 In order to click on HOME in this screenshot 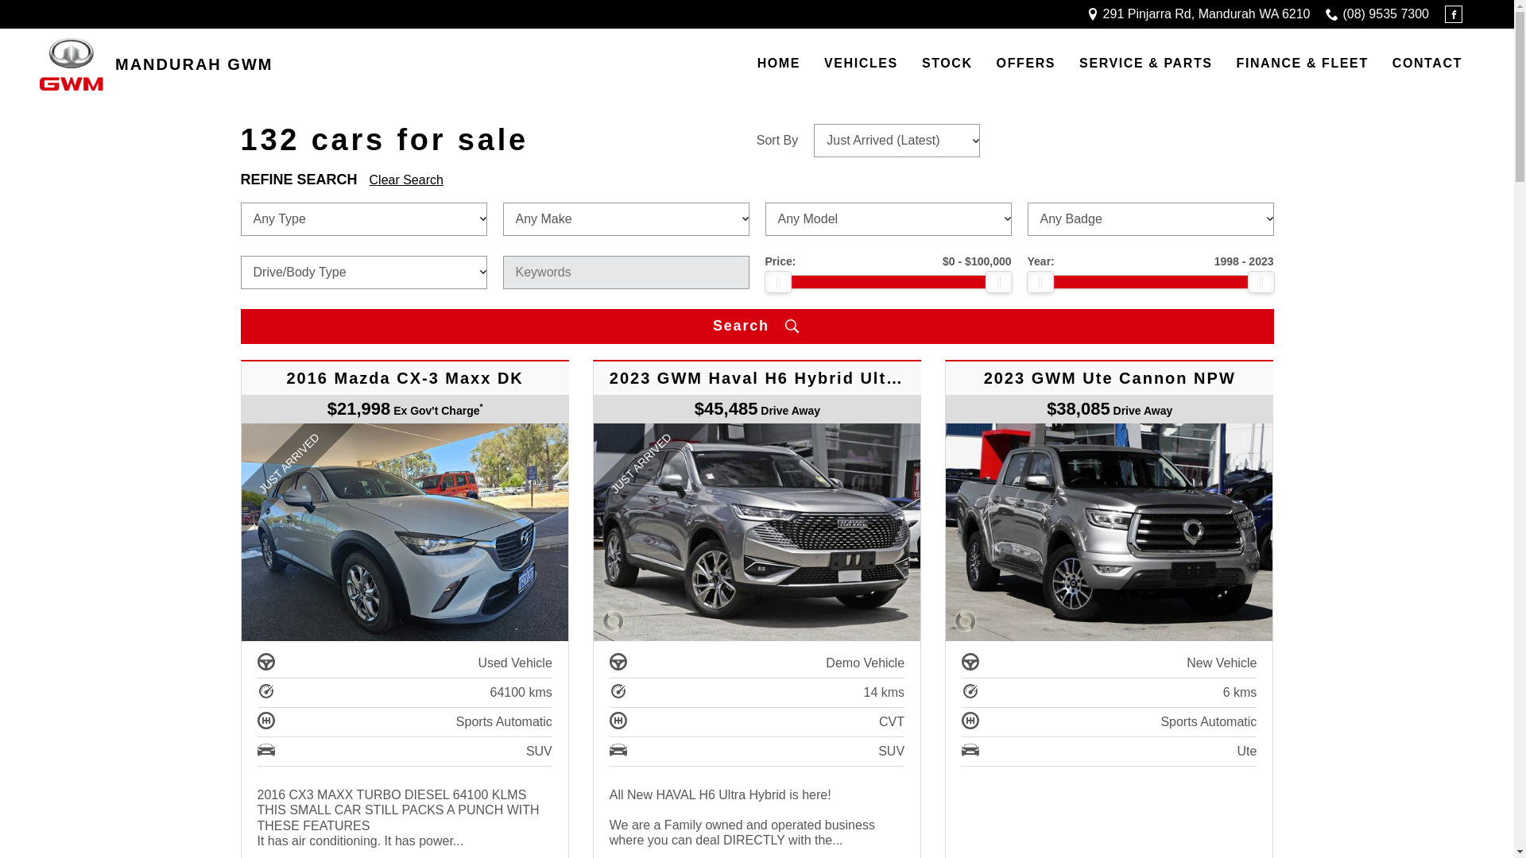, I will do `click(779, 64)`.